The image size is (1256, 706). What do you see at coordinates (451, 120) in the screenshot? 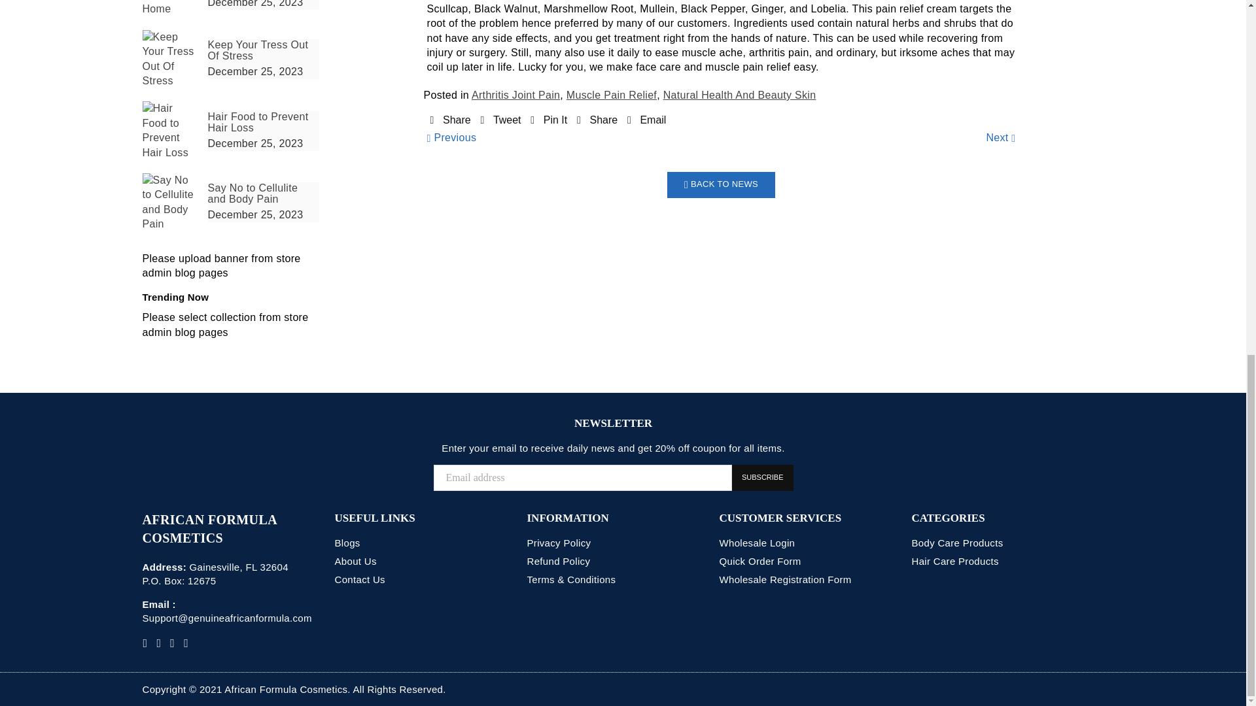
I see `Share` at bounding box center [451, 120].